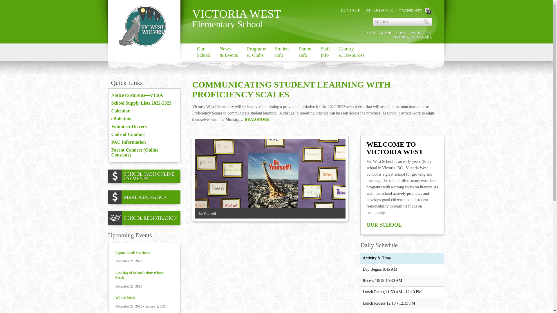 This screenshot has height=313, width=557. Describe the element at coordinates (257, 119) in the screenshot. I see `READ MORE` at that location.